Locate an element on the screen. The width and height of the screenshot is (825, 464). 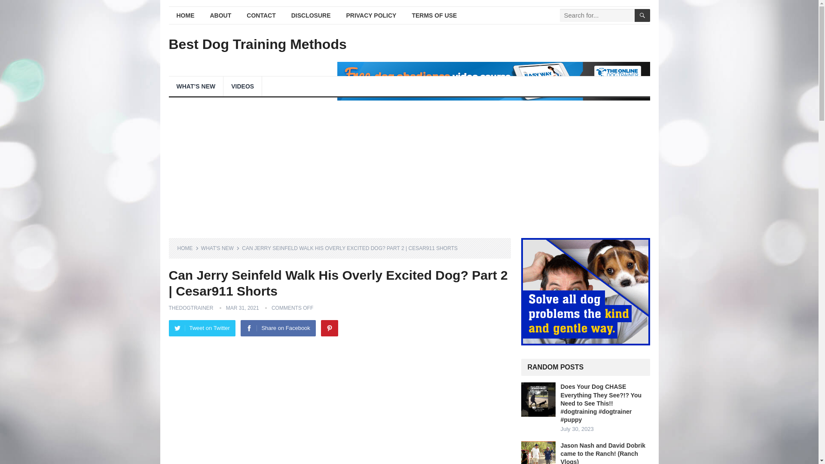
Posts by TheDogTrainer is located at coordinates (190, 308).